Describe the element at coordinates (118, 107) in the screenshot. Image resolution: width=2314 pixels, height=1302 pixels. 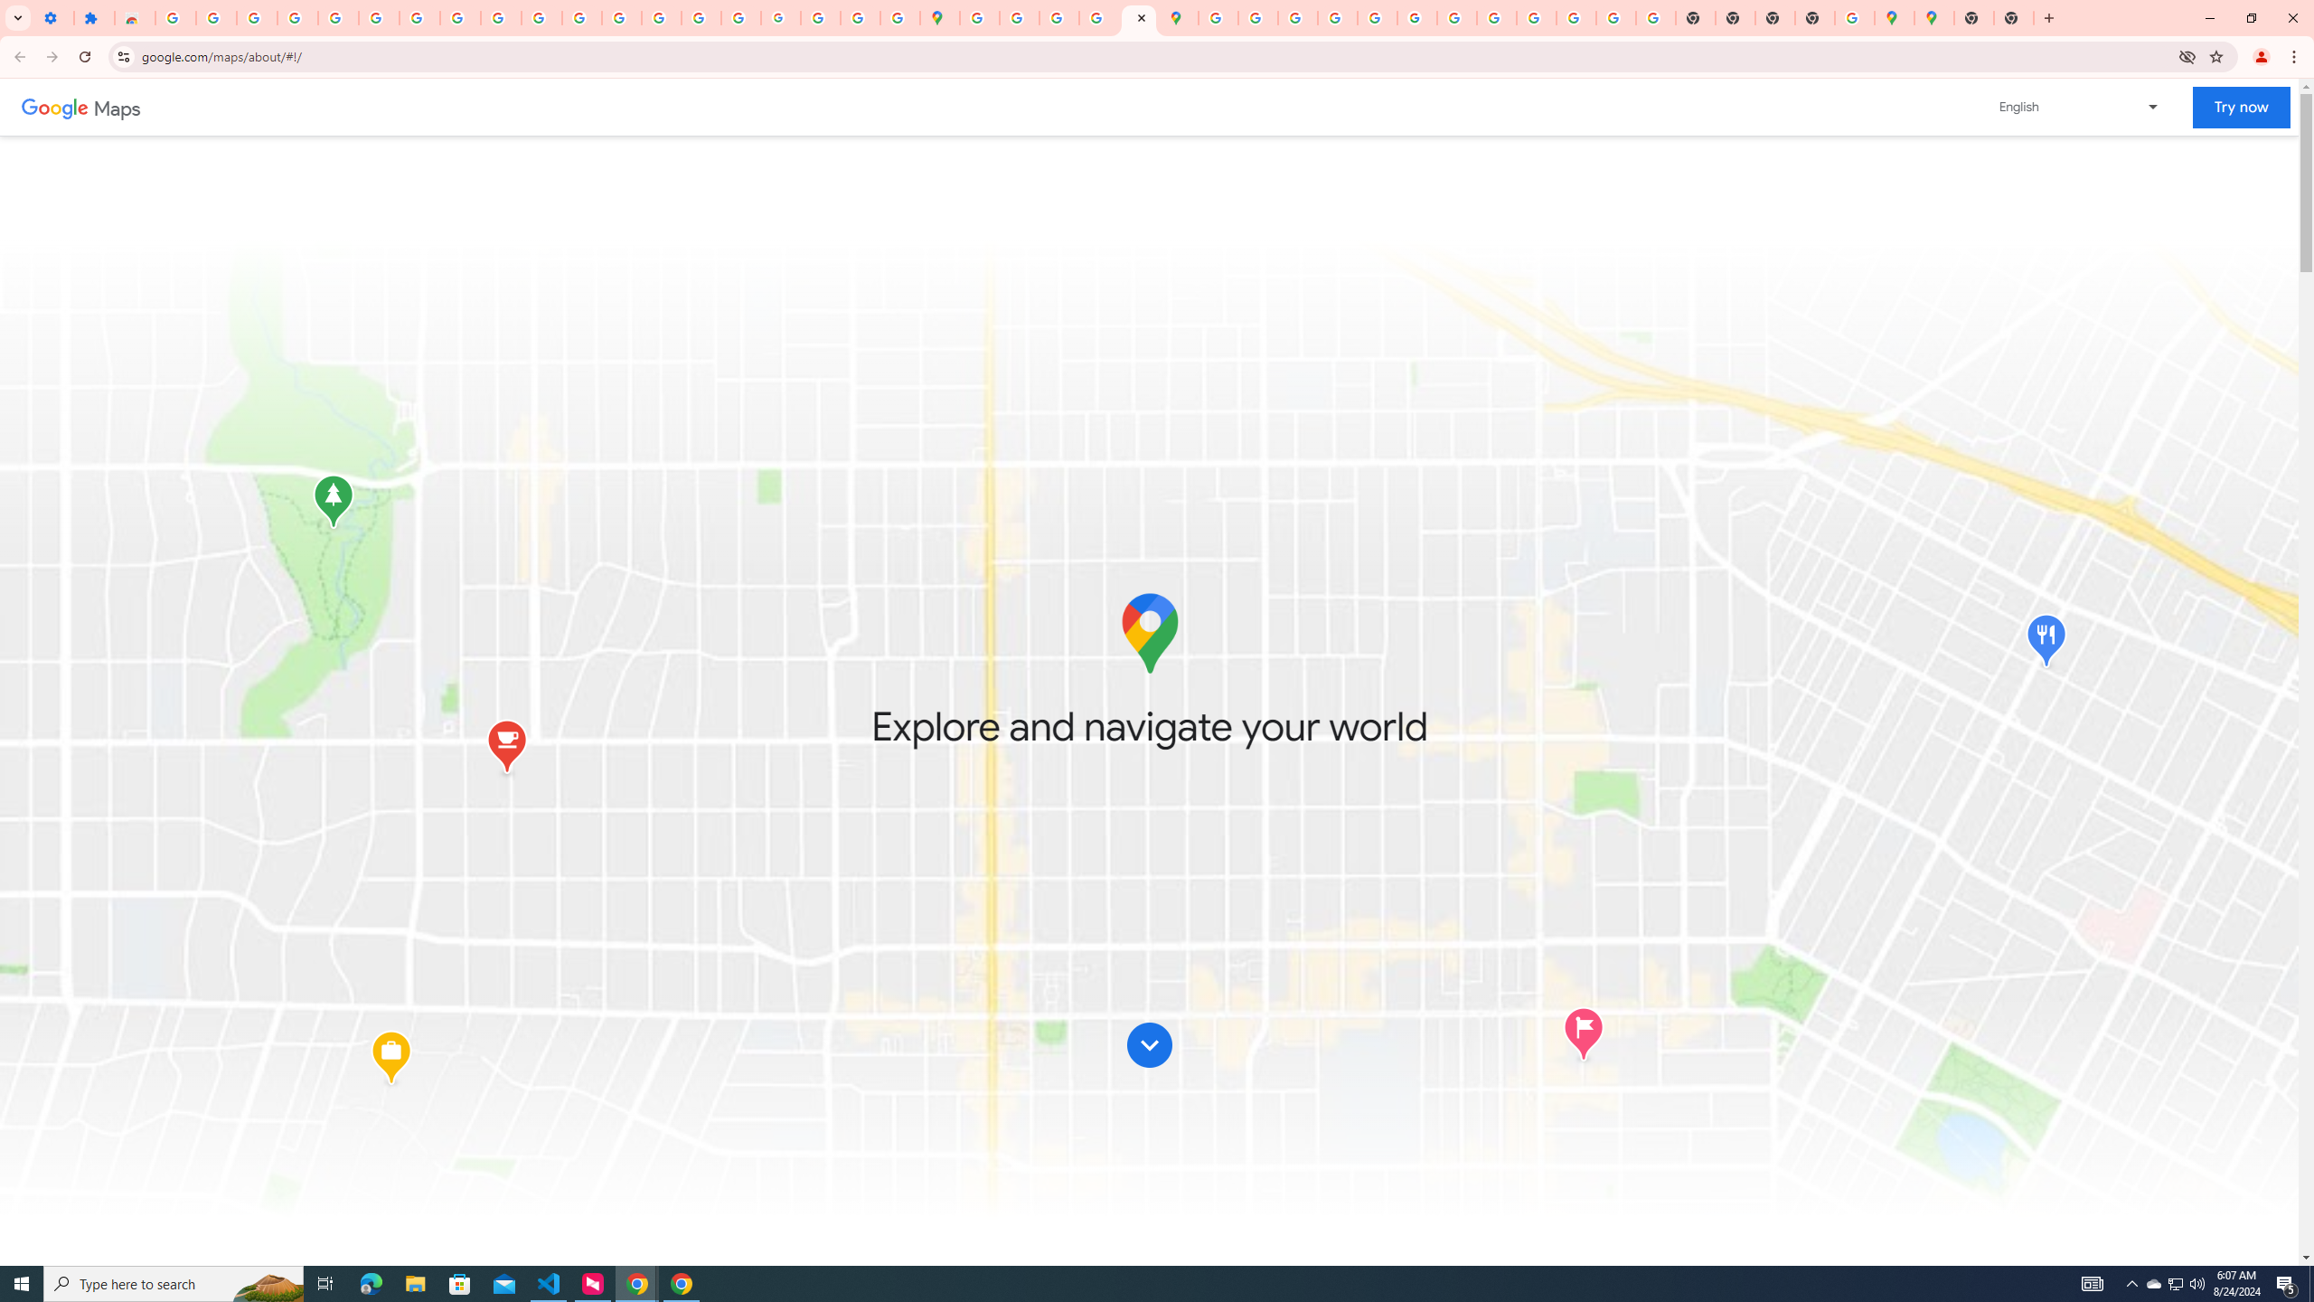
I see `Maps` at that location.